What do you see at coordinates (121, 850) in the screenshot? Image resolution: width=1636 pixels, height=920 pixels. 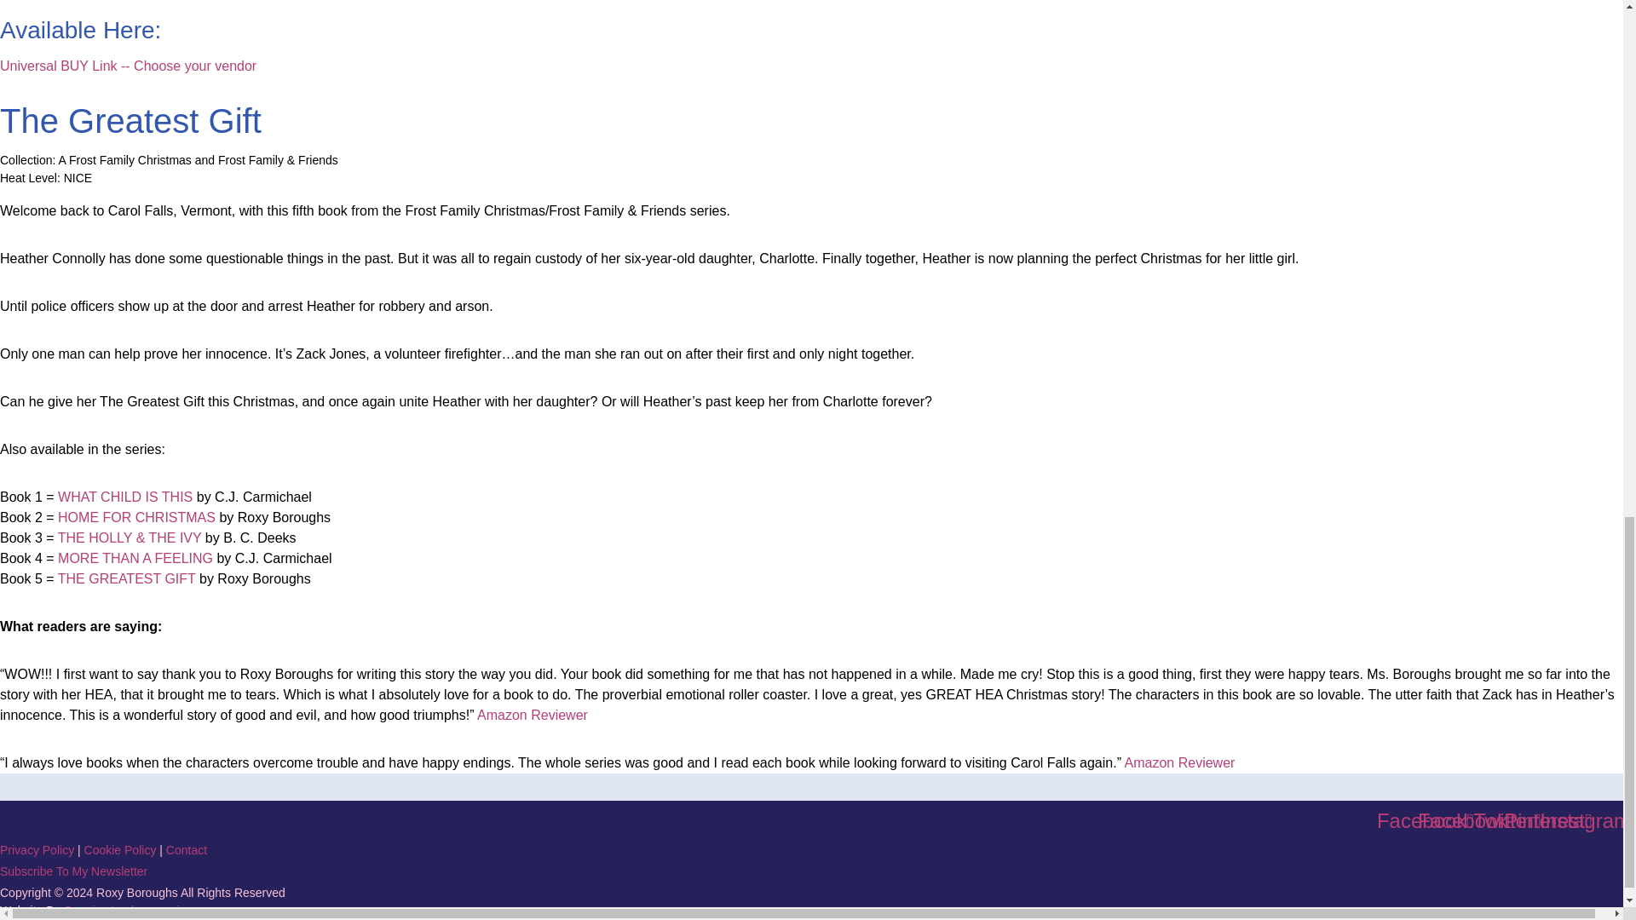 I see `Cookie Policy` at bounding box center [121, 850].